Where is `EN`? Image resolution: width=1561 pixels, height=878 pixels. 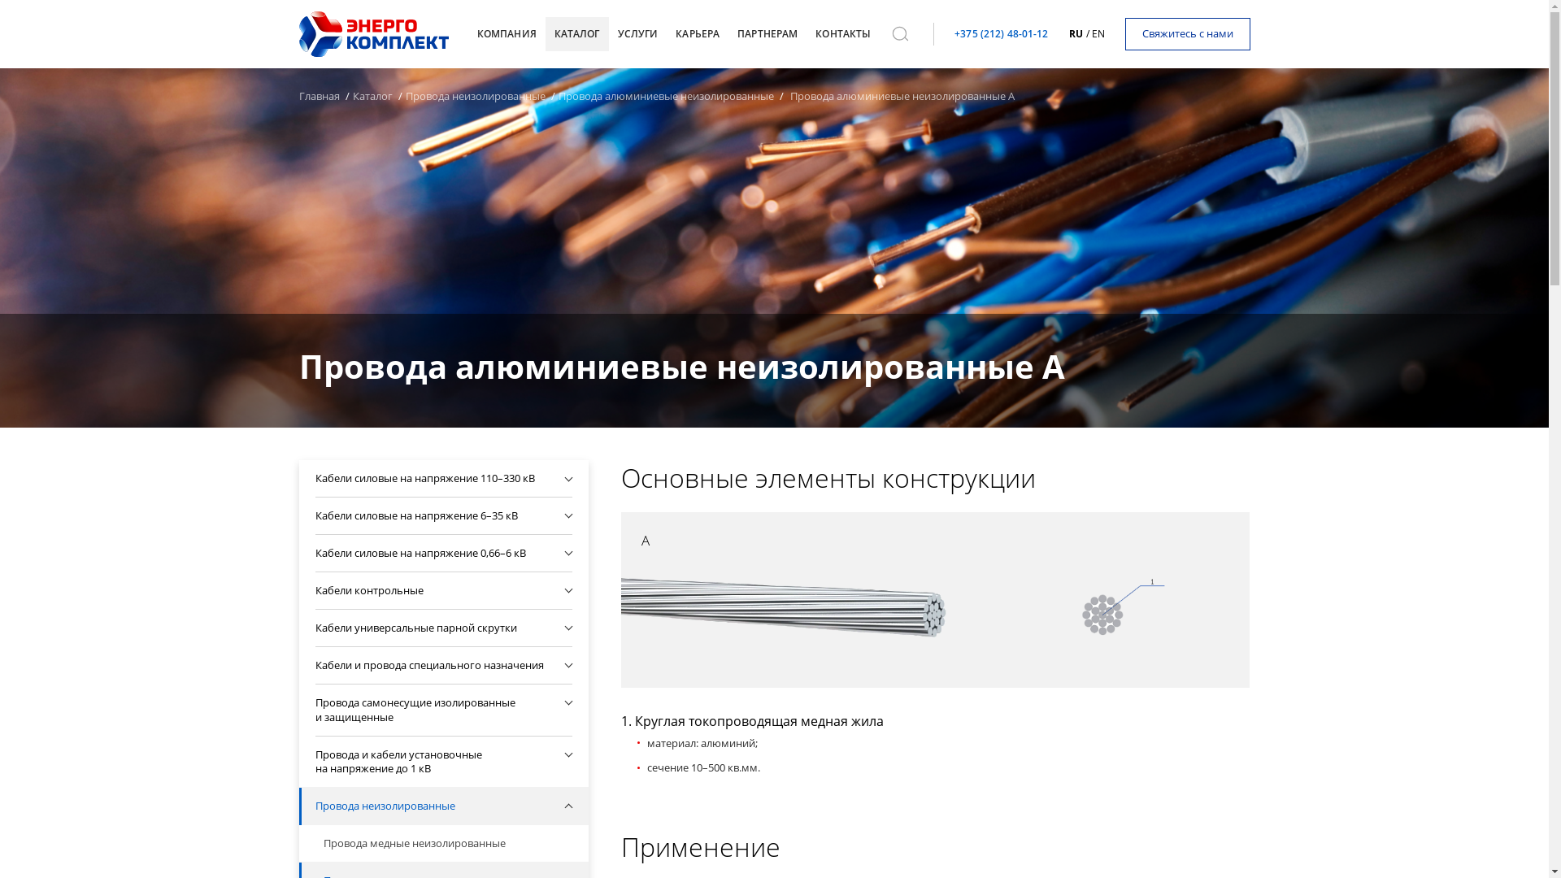
EN is located at coordinates (1098, 34).